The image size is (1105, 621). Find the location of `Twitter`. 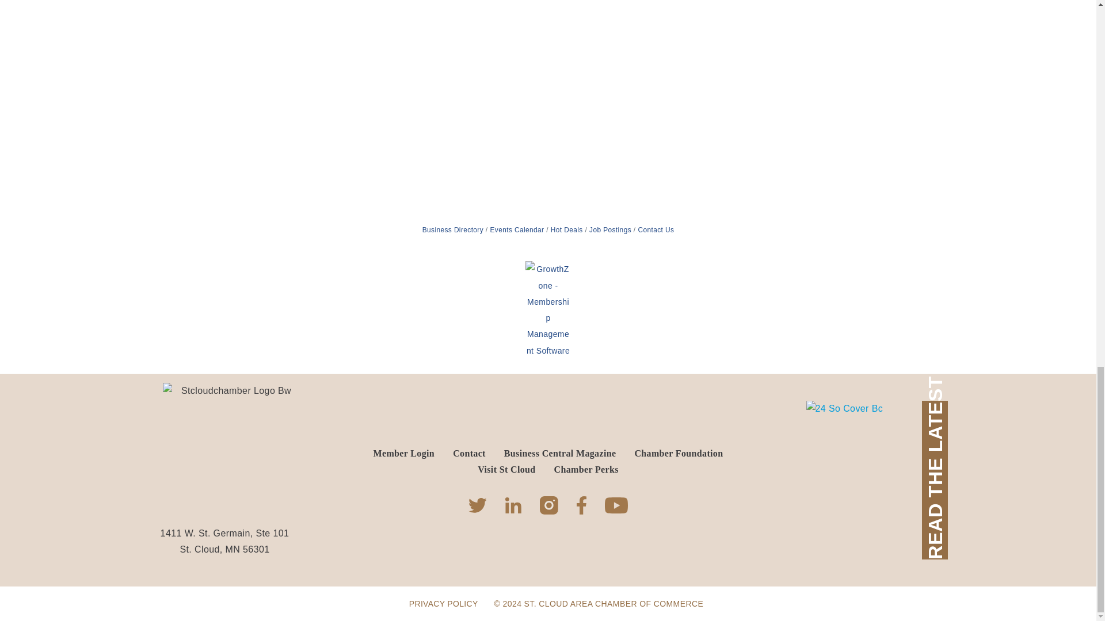

Twitter is located at coordinates (478, 505).